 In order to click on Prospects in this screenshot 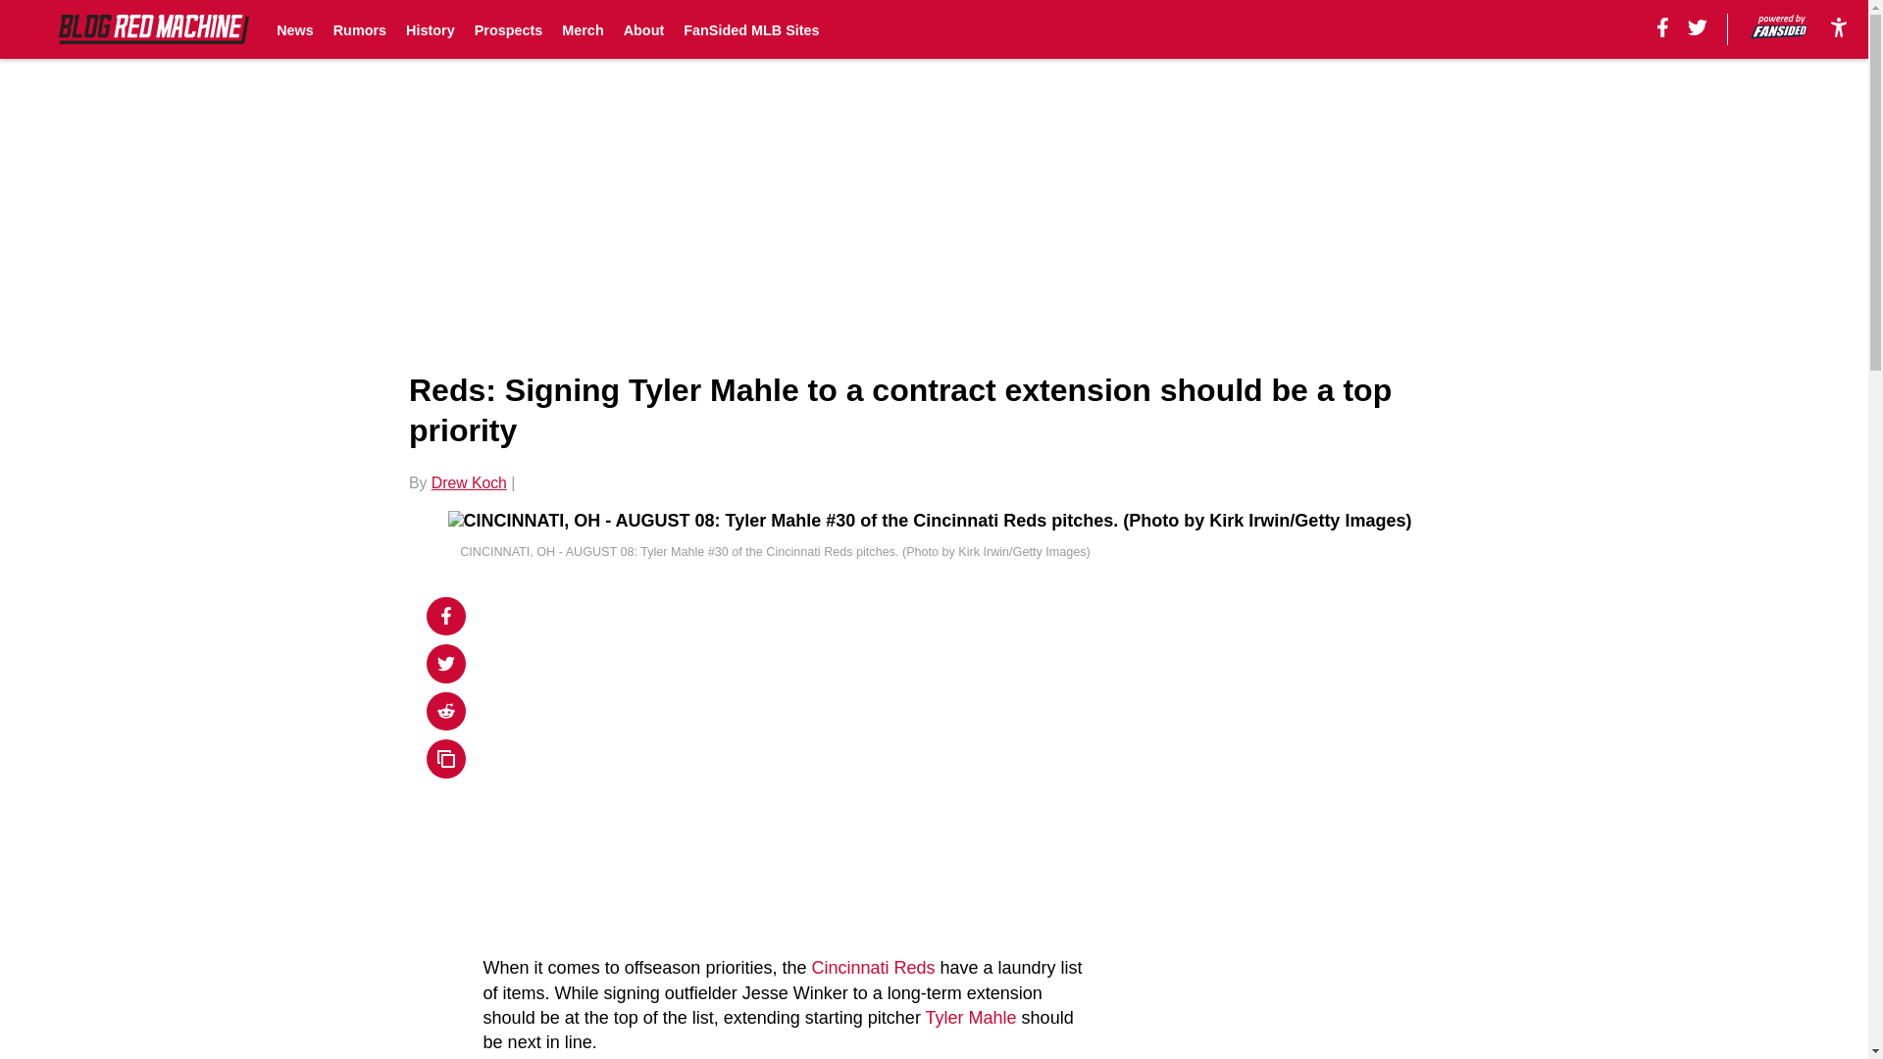, I will do `click(508, 29)`.